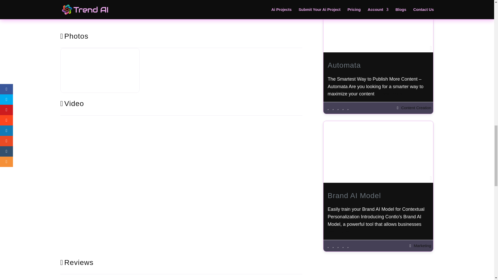 This screenshot has width=498, height=280. Describe the element at coordinates (72, 103) in the screenshot. I see `Video` at that location.